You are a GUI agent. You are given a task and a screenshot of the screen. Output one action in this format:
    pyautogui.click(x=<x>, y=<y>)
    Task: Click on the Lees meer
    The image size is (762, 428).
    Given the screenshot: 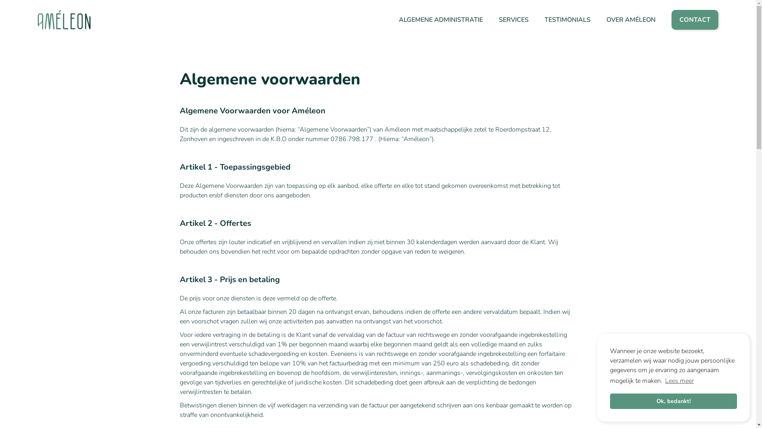 What is the action you would take?
    pyautogui.click(x=679, y=381)
    